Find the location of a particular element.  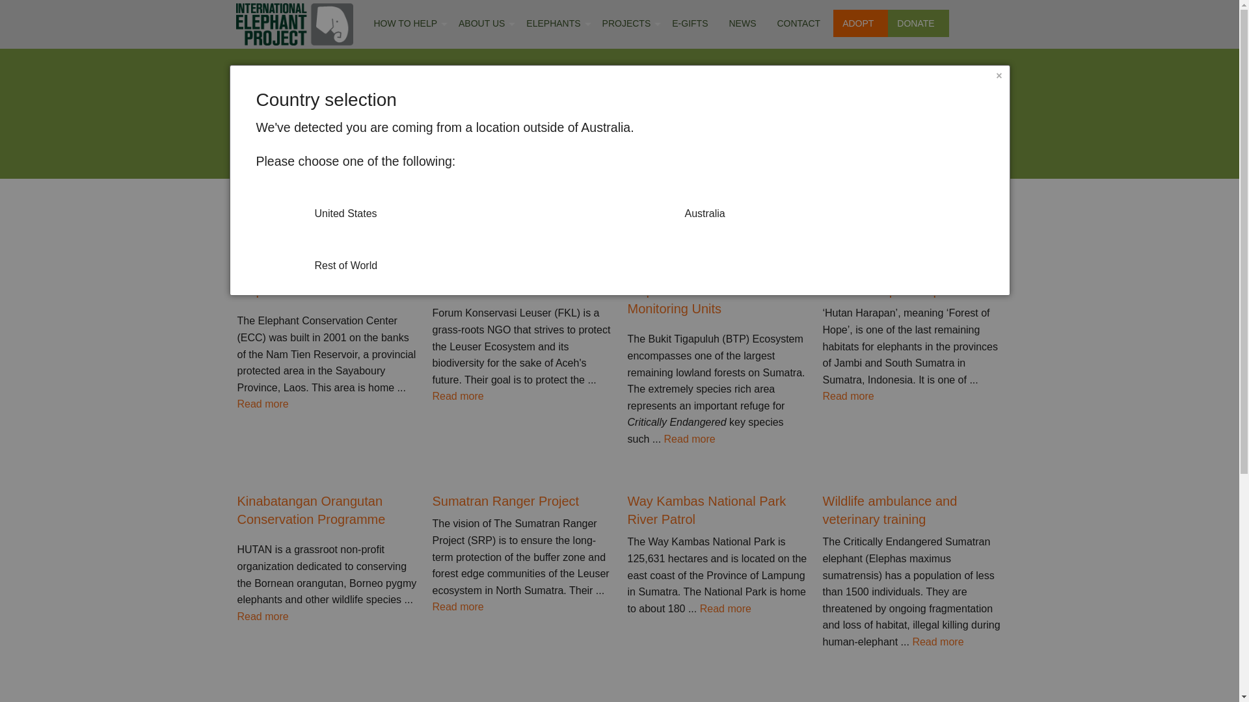

HOW TO HELP is located at coordinates (409, 23).